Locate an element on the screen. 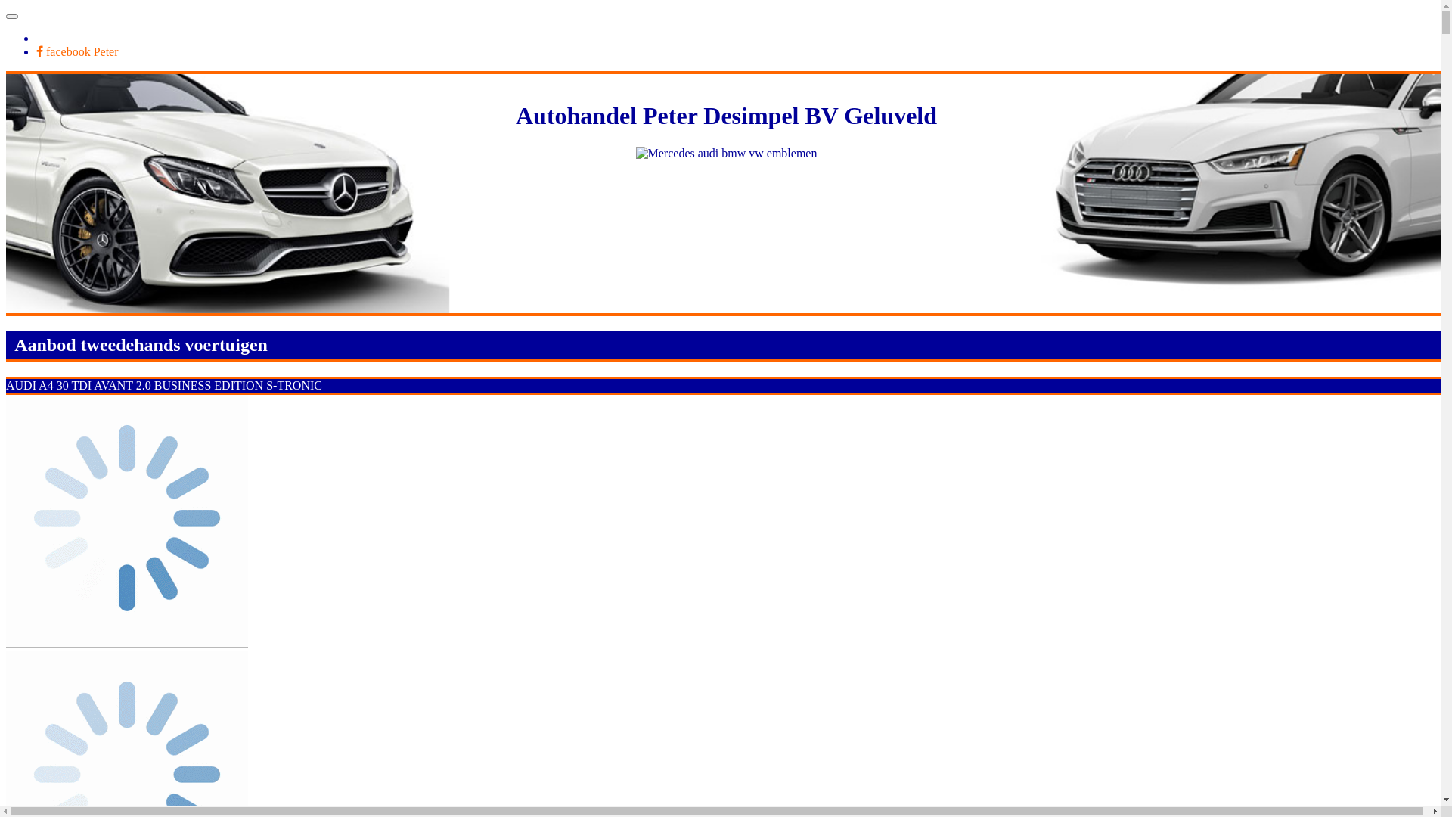 The image size is (1452, 817). Autohandel Peter is located at coordinates (63, 12).